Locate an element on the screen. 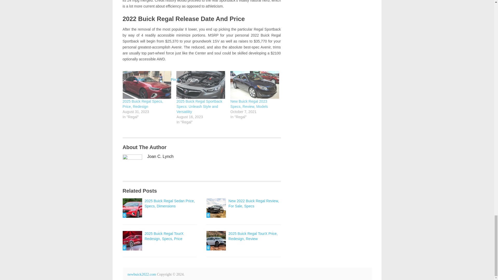 The height and width of the screenshot is (280, 498). New Buick Regal 2023 Specs, Review, Models is located at coordinates (249, 104).